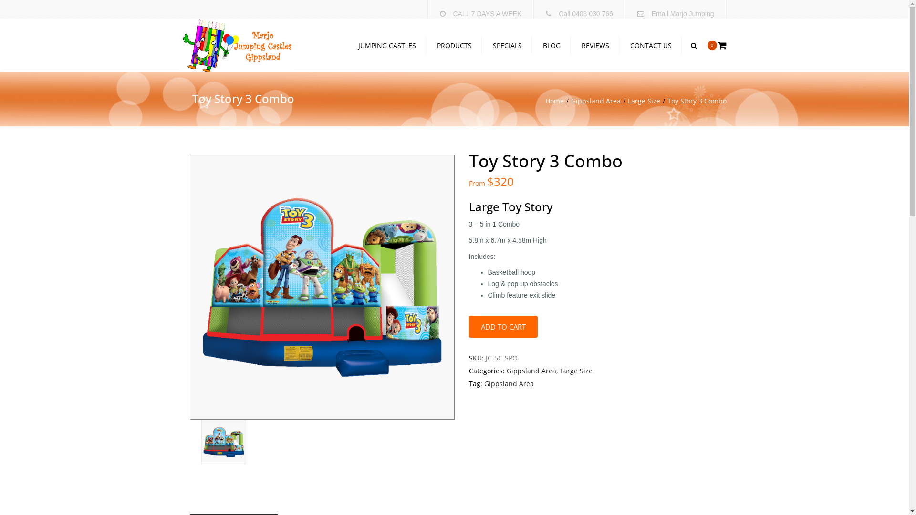  Describe the element at coordinates (558, 101) in the screenshot. I see `Home` at that location.